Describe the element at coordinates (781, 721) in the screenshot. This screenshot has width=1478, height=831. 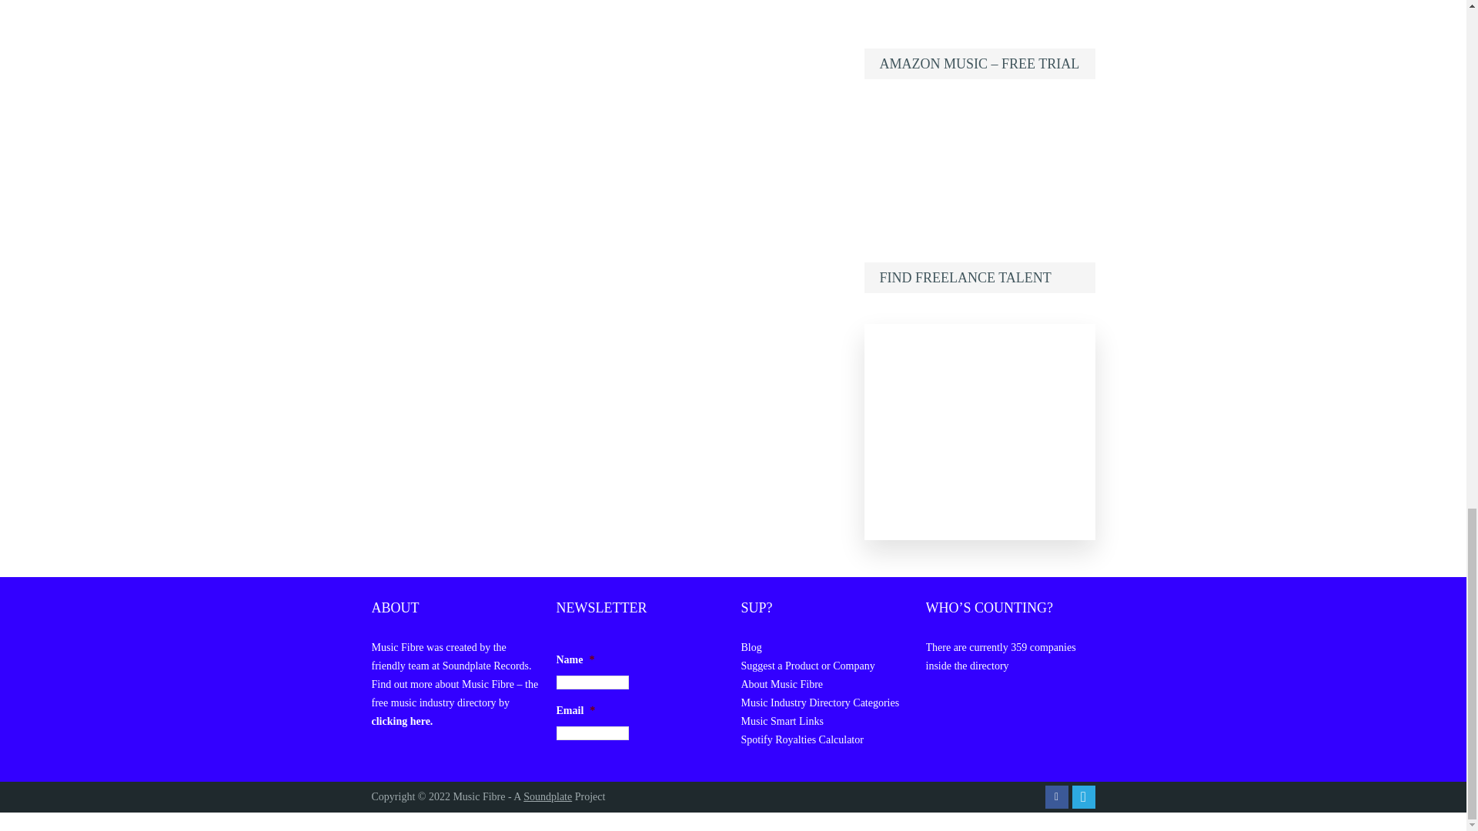
I see `Music Smart Links` at that location.